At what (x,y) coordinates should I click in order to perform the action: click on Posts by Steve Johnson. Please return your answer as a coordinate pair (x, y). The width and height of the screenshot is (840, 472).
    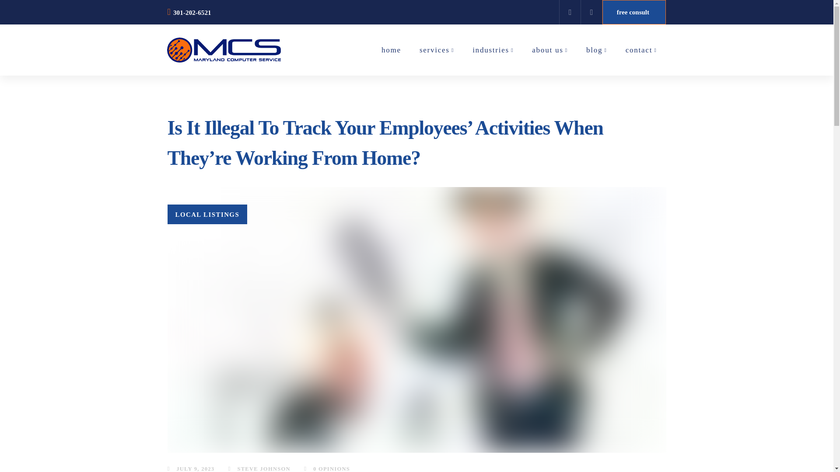
    Looking at the image, I should click on (259, 467).